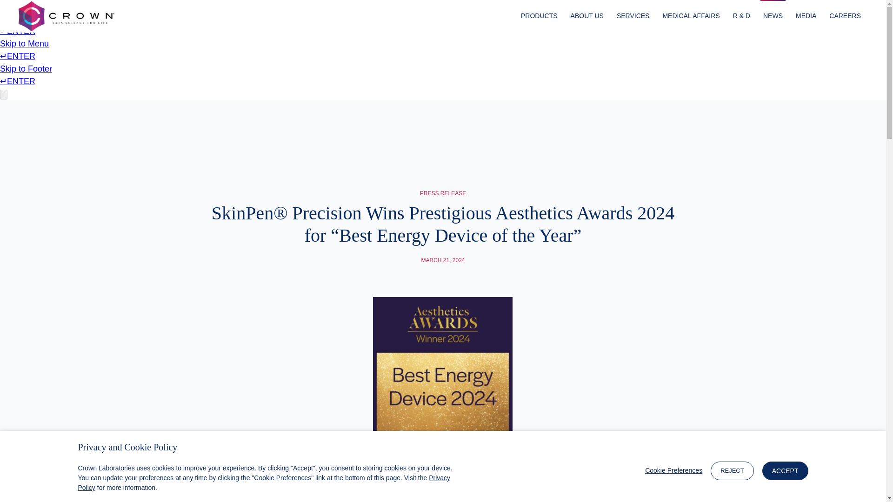 Image resolution: width=893 pixels, height=502 pixels. Describe the element at coordinates (539, 16) in the screenshot. I see `PRODUCTS` at that location.